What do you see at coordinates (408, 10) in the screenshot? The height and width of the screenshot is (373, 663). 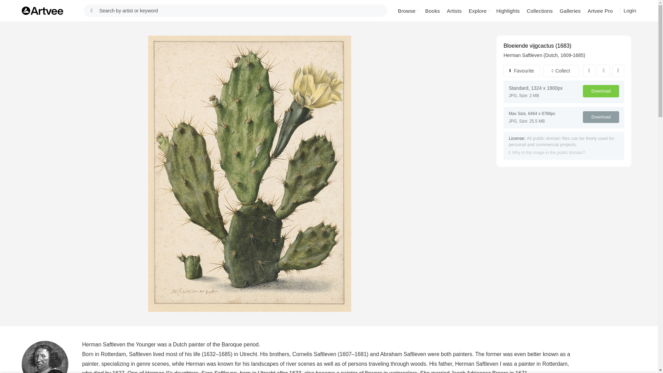 I see `Browse` at bounding box center [408, 10].